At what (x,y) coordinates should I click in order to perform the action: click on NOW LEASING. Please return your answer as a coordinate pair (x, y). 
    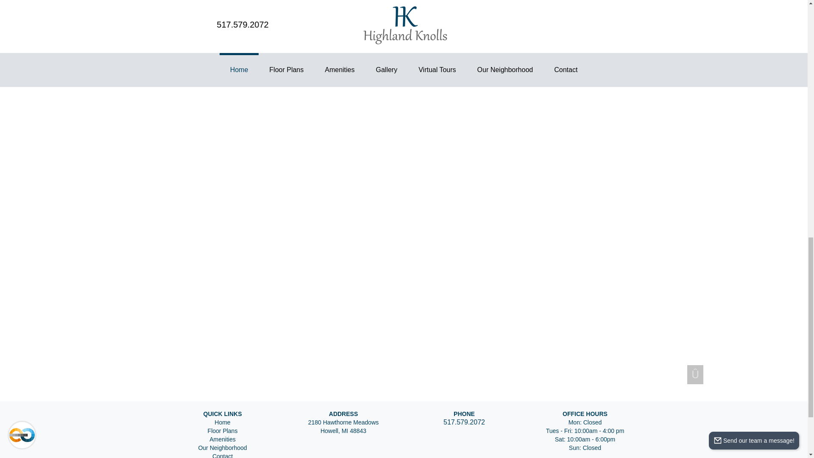
    Looking at the image, I should click on (404, 26).